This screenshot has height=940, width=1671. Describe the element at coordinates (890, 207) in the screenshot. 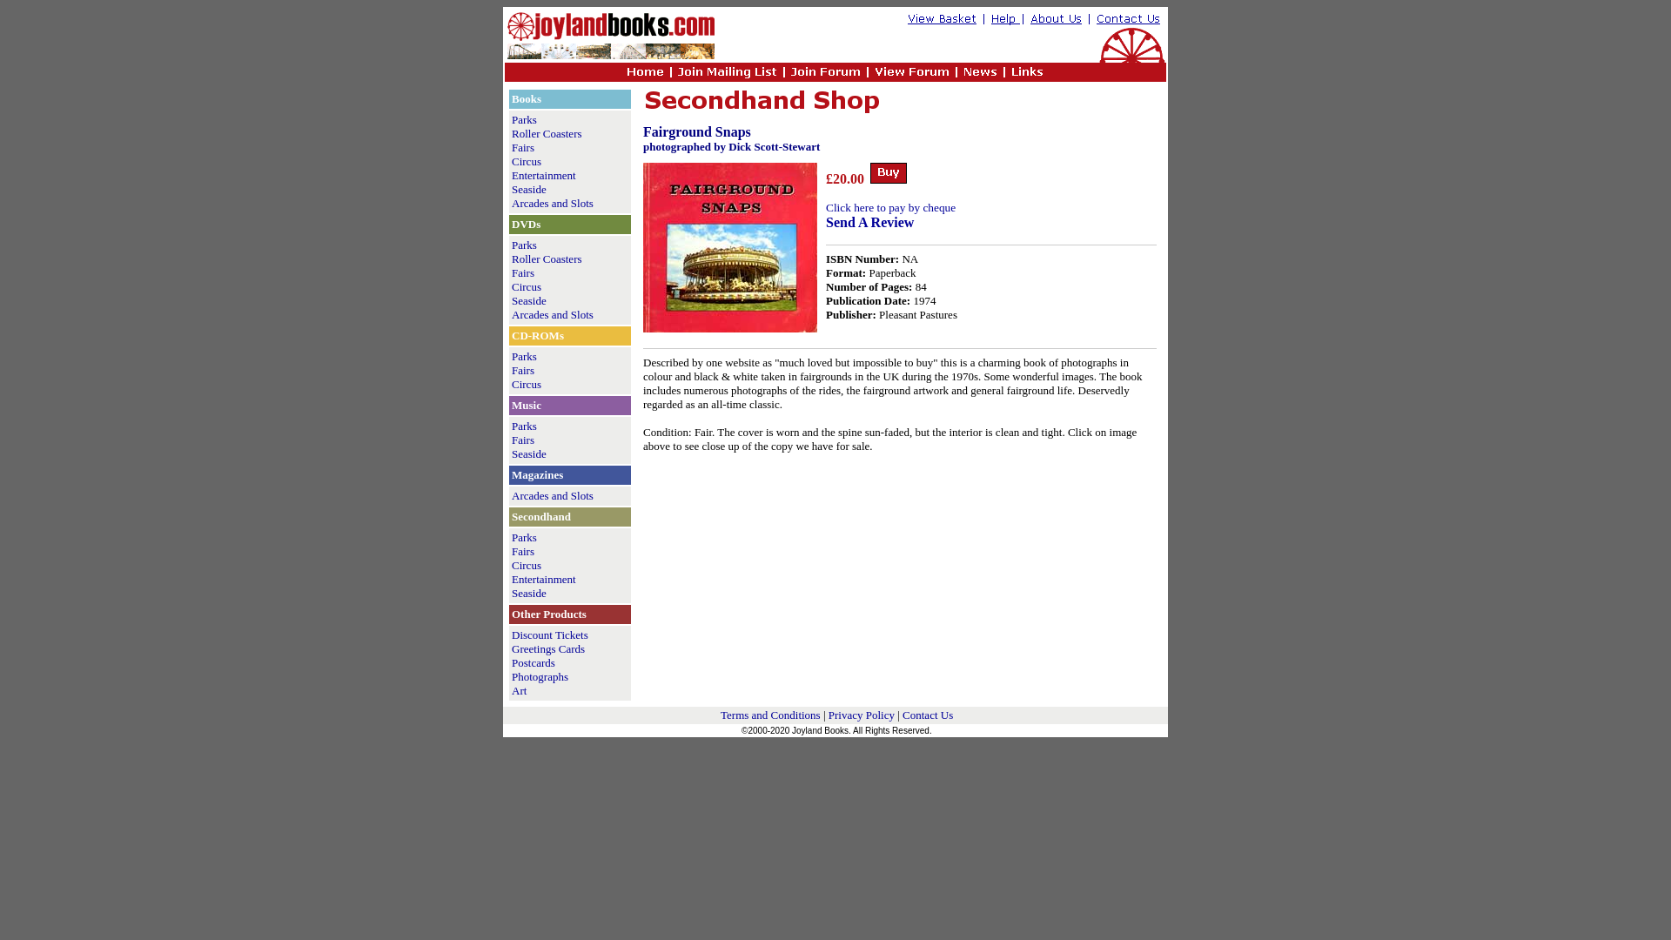

I see `Click here to pay by cheque` at that location.